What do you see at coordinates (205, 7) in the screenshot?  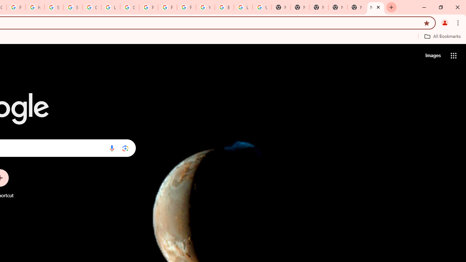 I see `YouTube` at bounding box center [205, 7].